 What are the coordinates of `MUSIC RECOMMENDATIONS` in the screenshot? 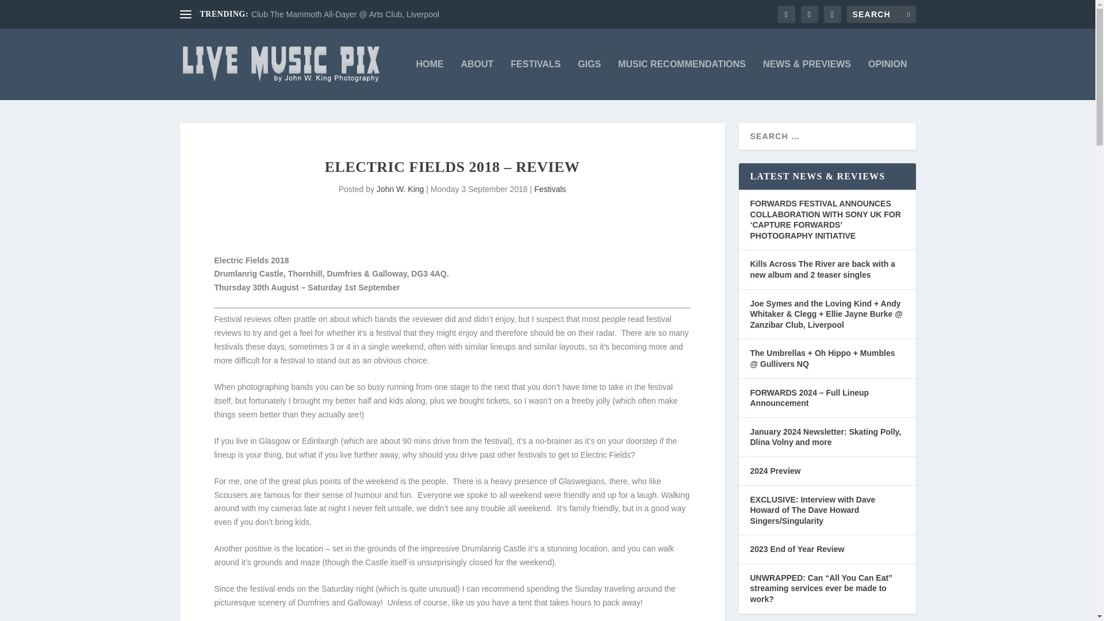 It's located at (682, 79).